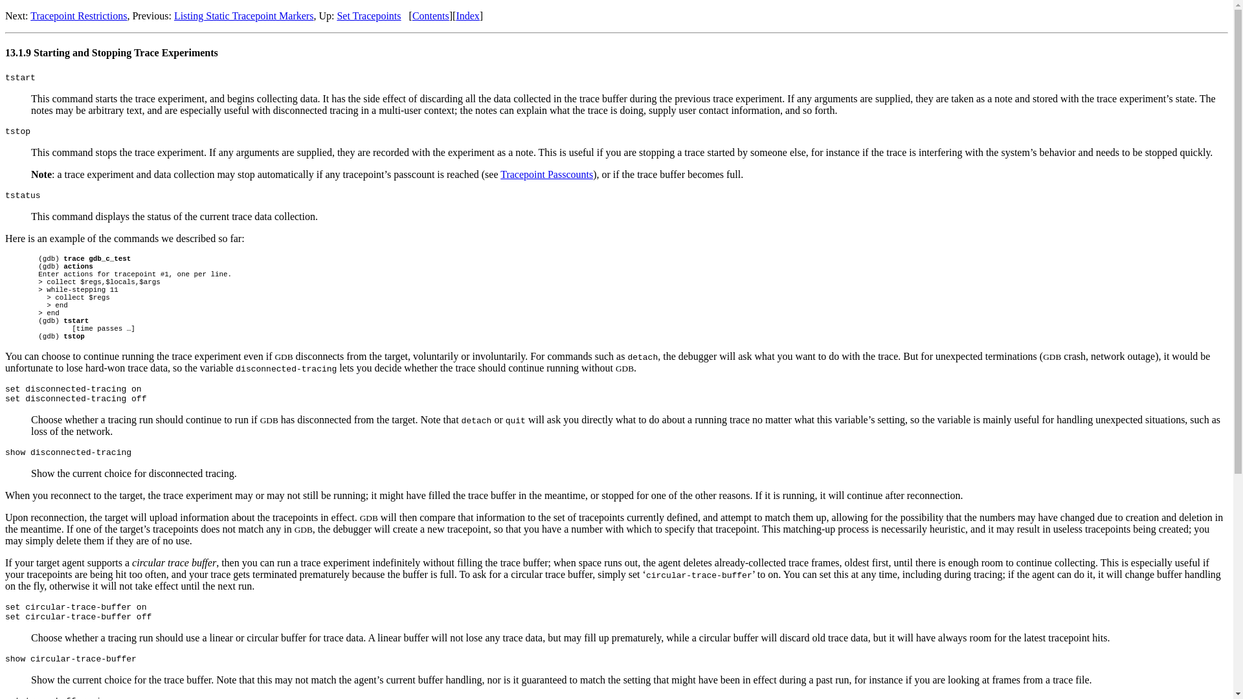  What do you see at coordinates (467, 16) in the screenshot?
I see `Index` at bounding box center [467, 16].